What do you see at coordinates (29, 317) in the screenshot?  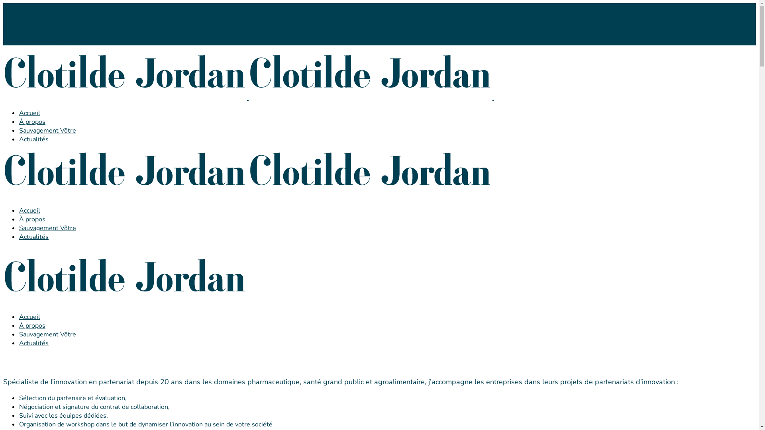 I see `Accueil` at bounding box center [29, 317].